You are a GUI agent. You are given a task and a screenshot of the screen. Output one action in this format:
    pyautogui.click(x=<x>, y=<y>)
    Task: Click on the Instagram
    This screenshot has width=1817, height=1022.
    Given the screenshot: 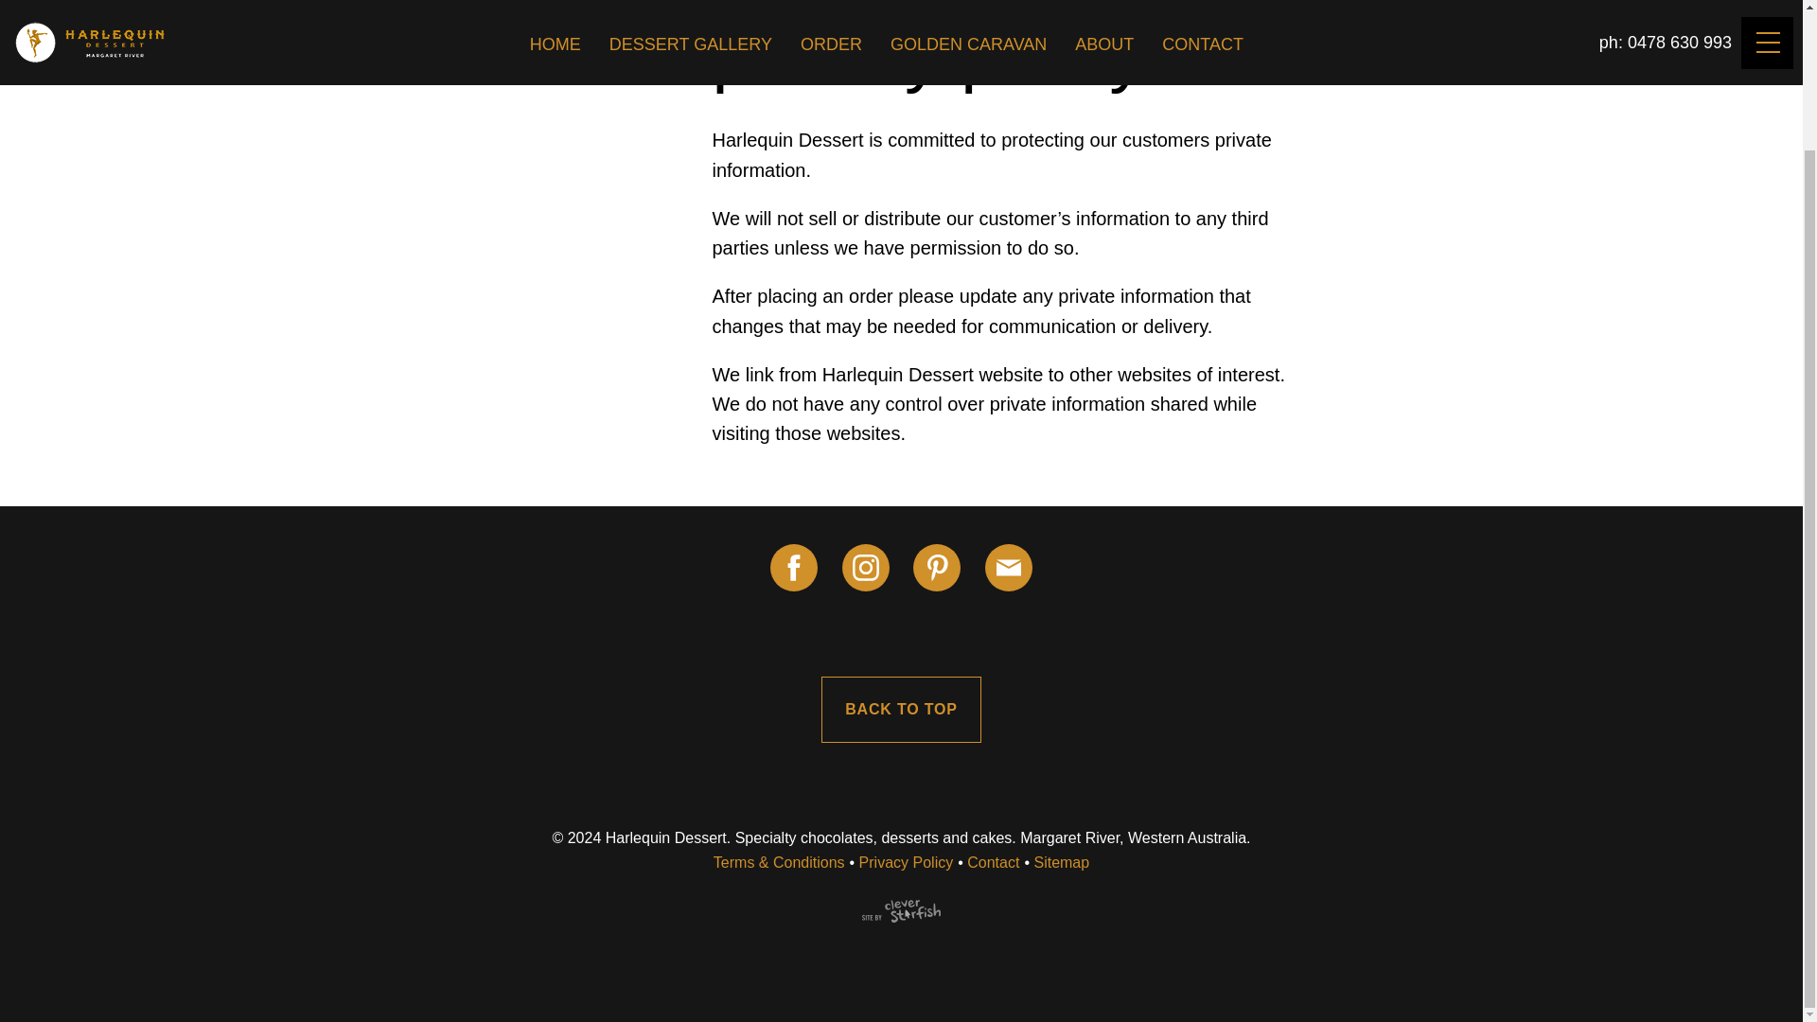 What is the action you would take?
    pyautogui.click(x=866, y=568)
    